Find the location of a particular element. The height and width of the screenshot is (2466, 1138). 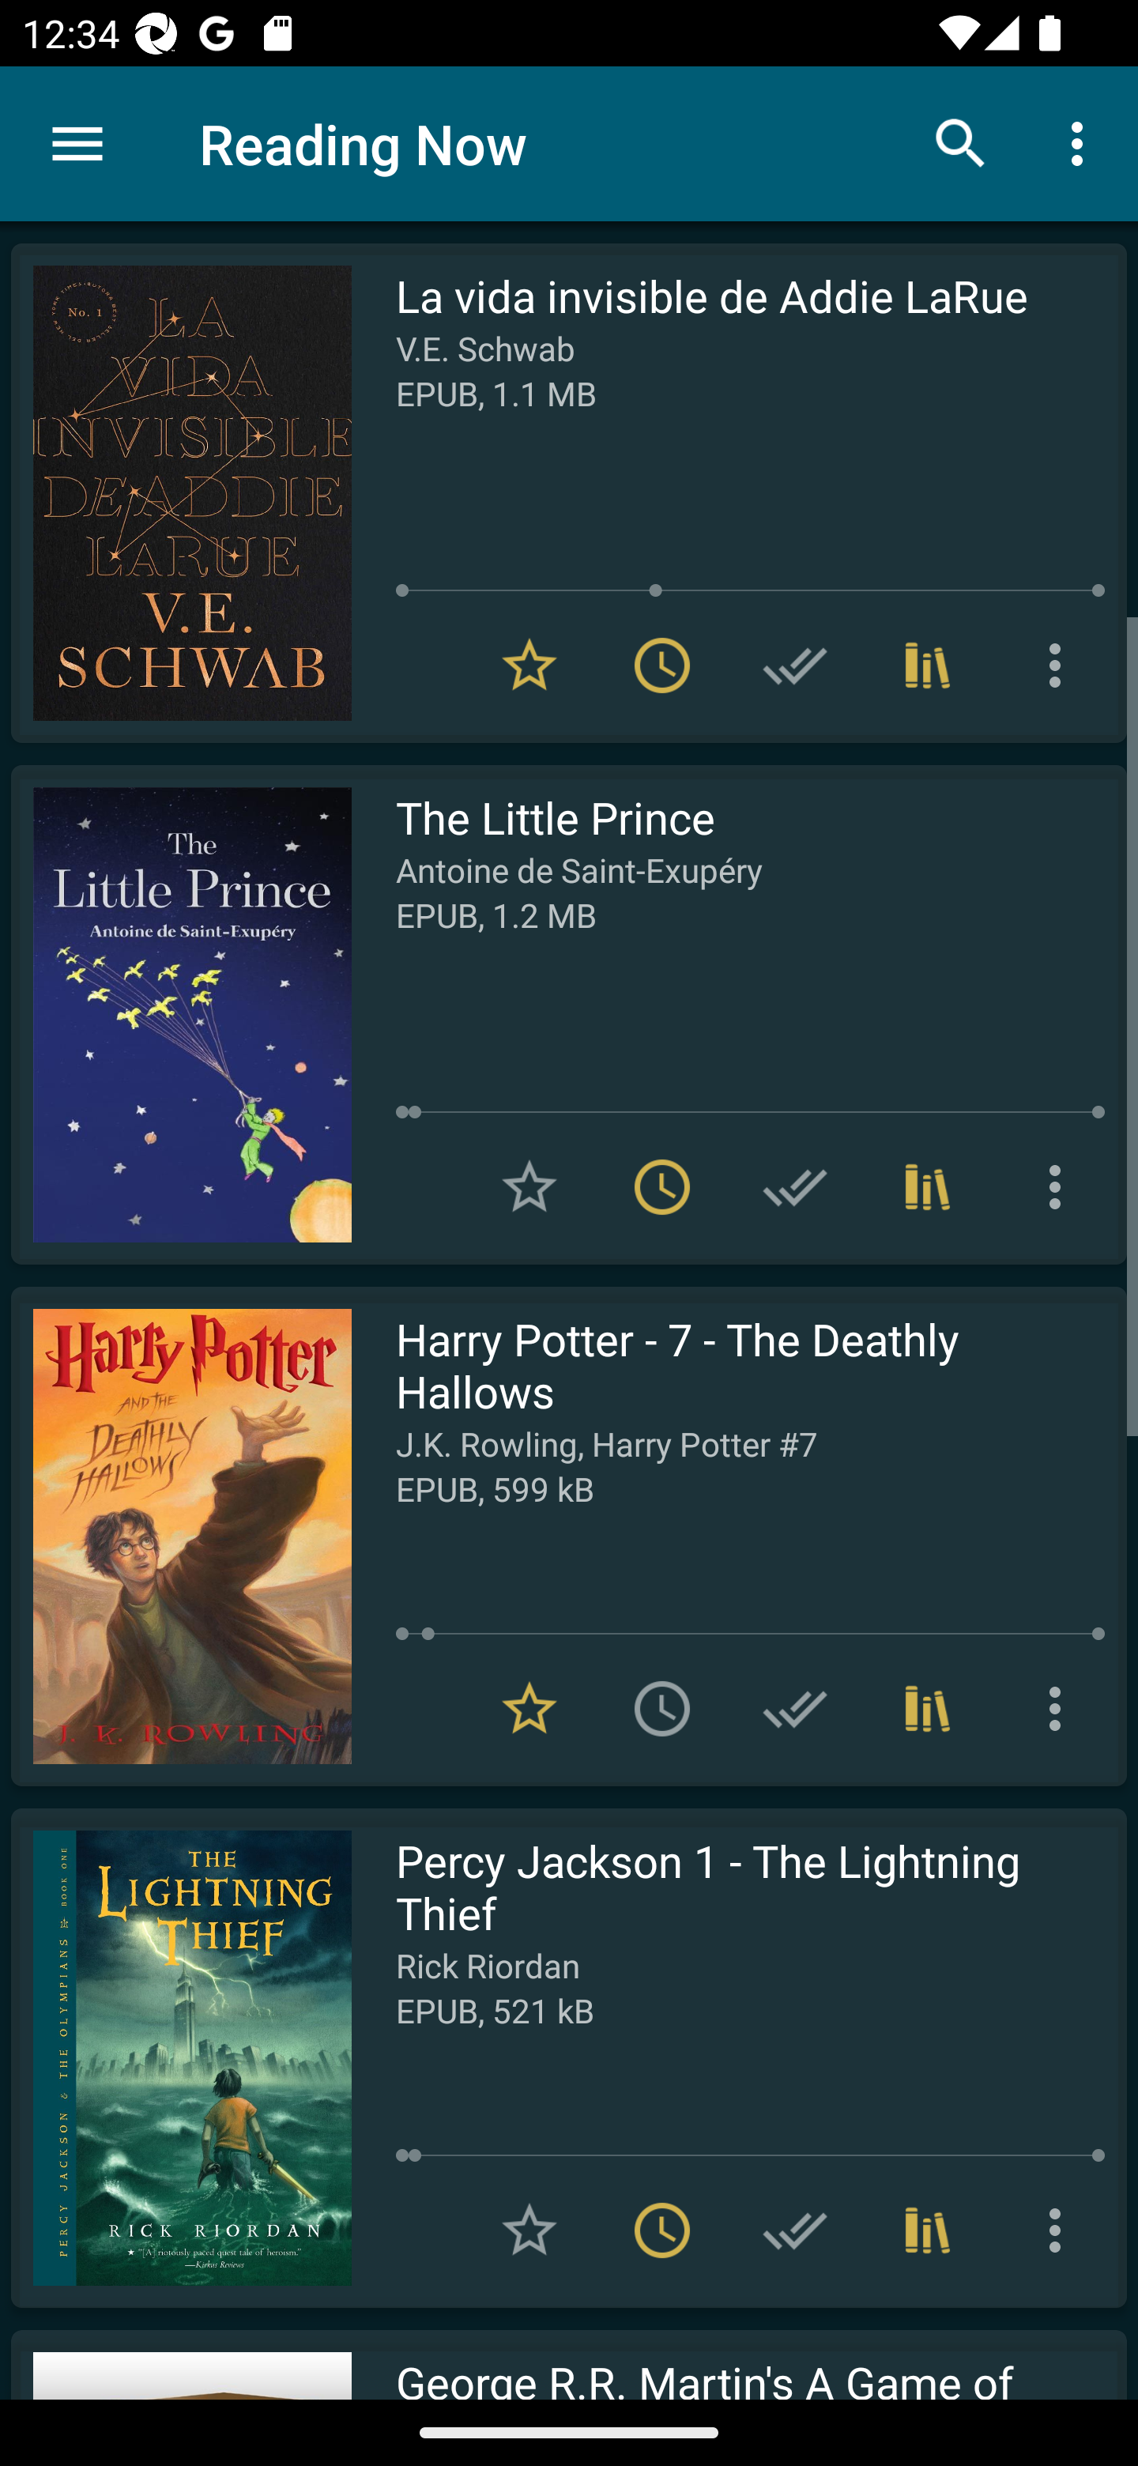

Remove from To read is located at coordinates (662, 1186).